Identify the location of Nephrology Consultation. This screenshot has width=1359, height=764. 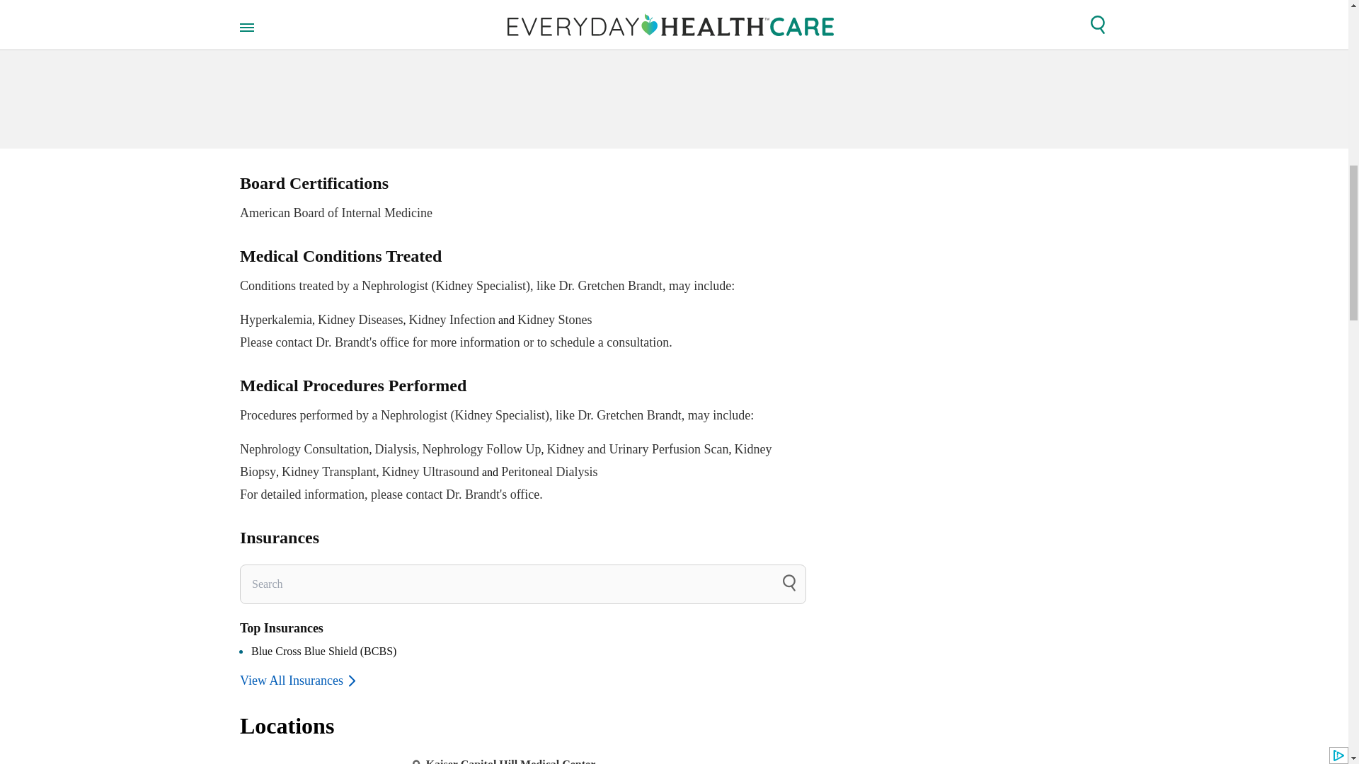
(638, 448).